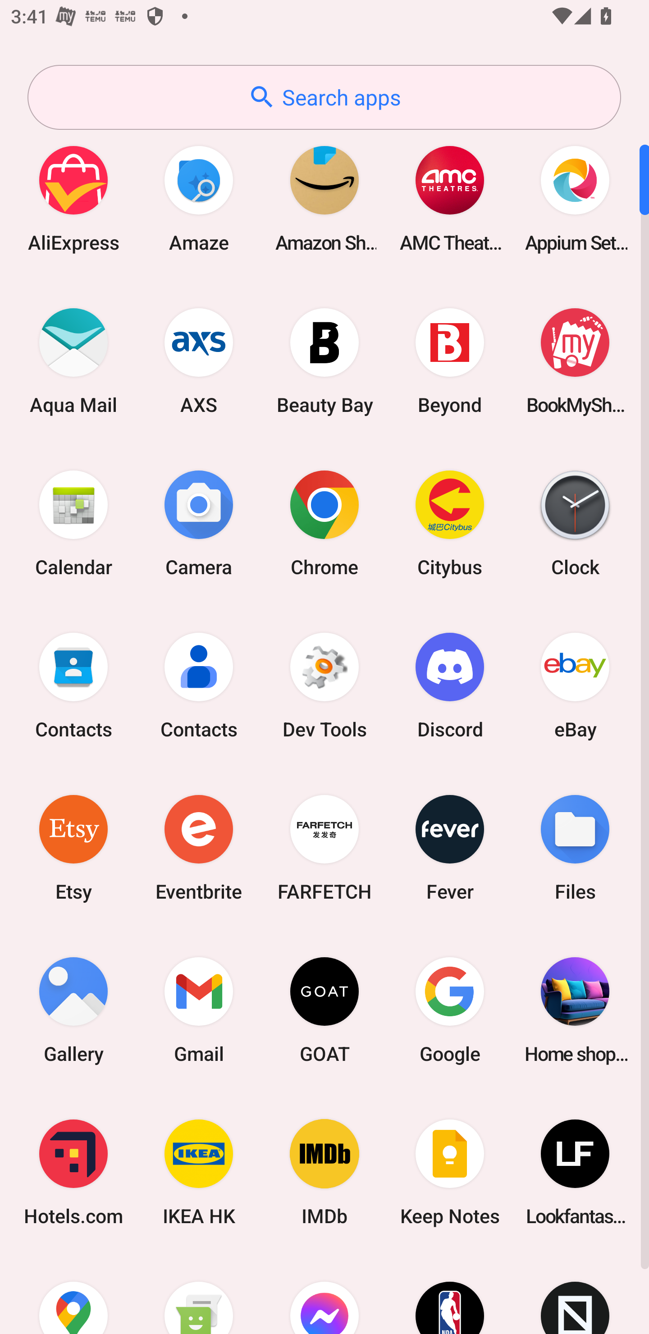 This screenshot has height=1334, width=649. I want to click on Home shopping, so click(575, 1010).